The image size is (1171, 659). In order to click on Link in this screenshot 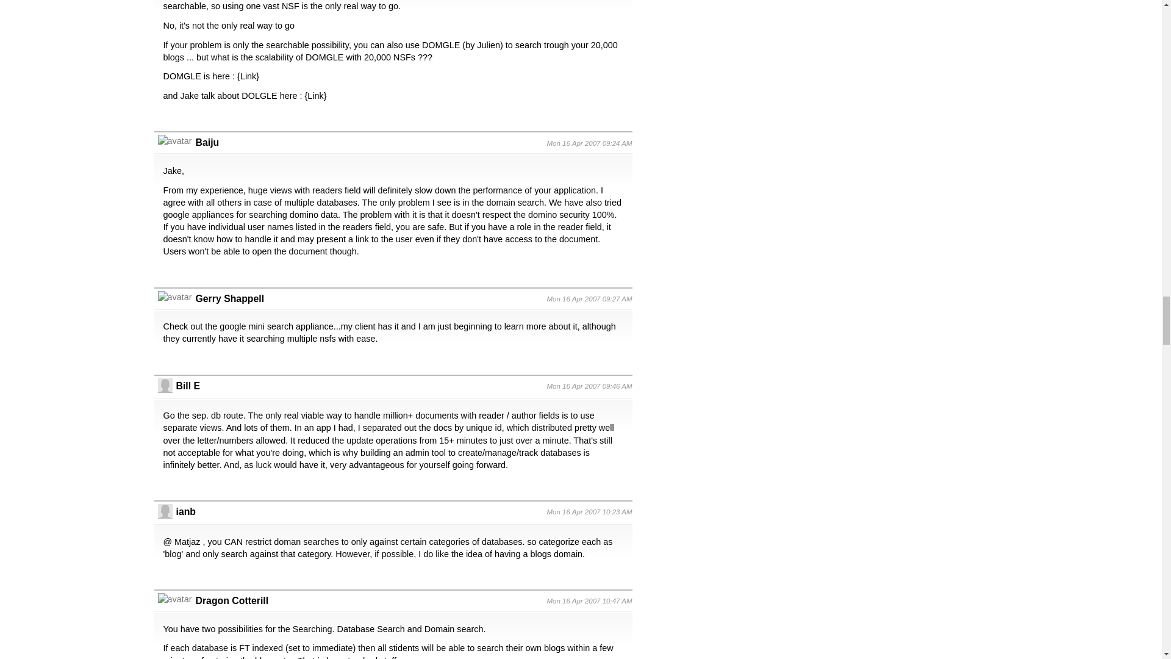, I will do `click(315, 96)`.